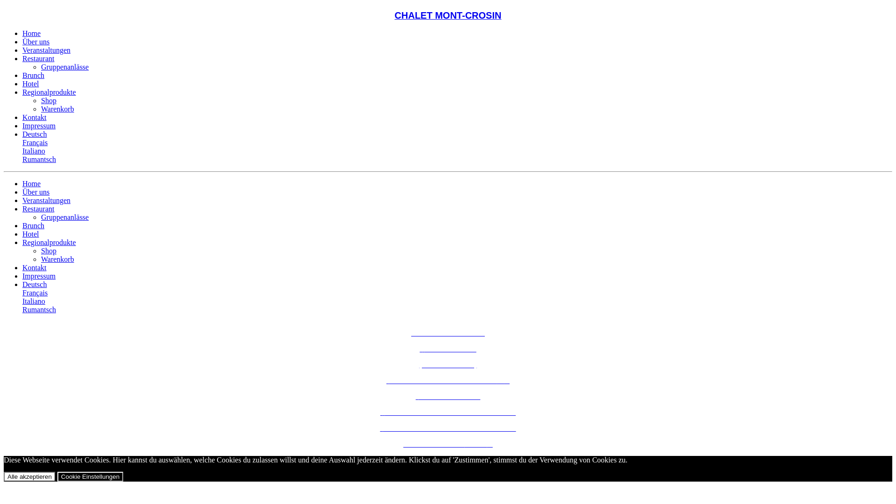 The height and width of the screenshot is (504, 896). What do you see at coordinates (90, 477) in the screenshot?
I see `Cookie Einstellungen` at bounding box center [90, 477].